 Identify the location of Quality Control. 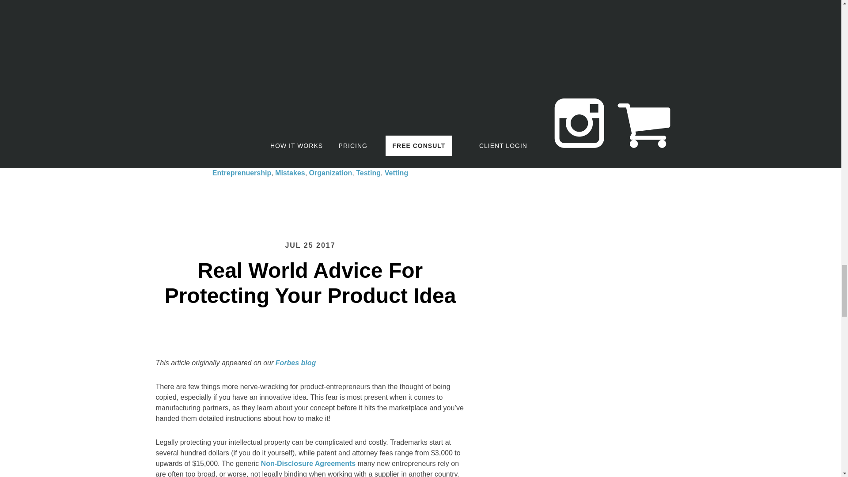
(400, 162).